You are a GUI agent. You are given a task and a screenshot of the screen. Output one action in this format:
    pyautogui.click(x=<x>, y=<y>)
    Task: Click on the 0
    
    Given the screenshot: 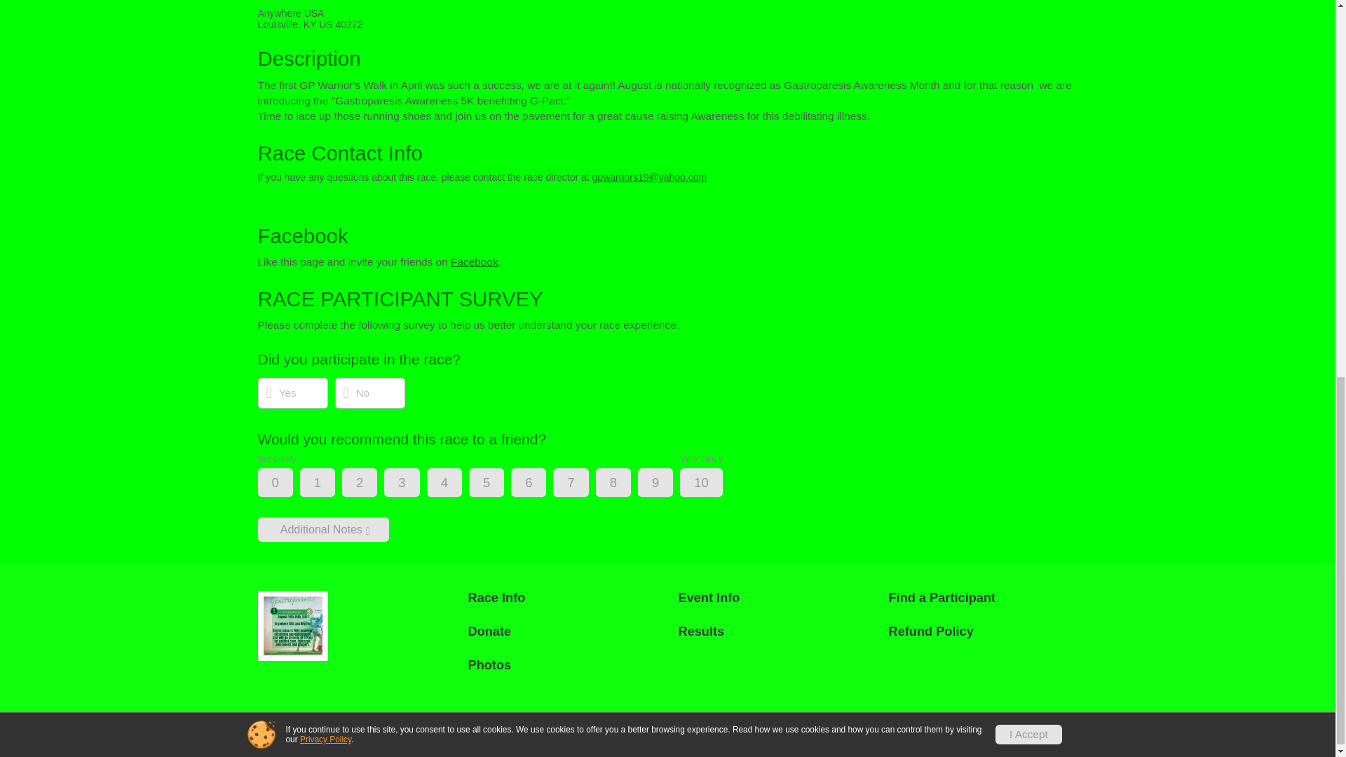 What is the action you would take?
    pyautogui.click(x=287, y=482)
    